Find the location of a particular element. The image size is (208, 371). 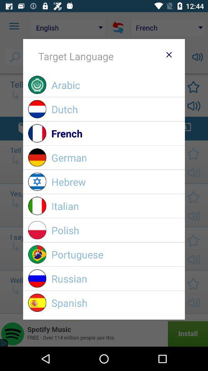

turn on icon below the hebrew is located at coordinates (116, 206).